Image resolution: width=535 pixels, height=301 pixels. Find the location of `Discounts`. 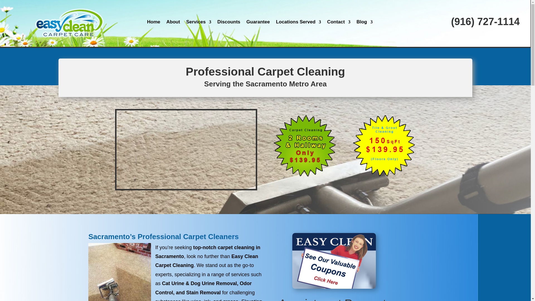

Discounts is located at coordinates (228, 23).